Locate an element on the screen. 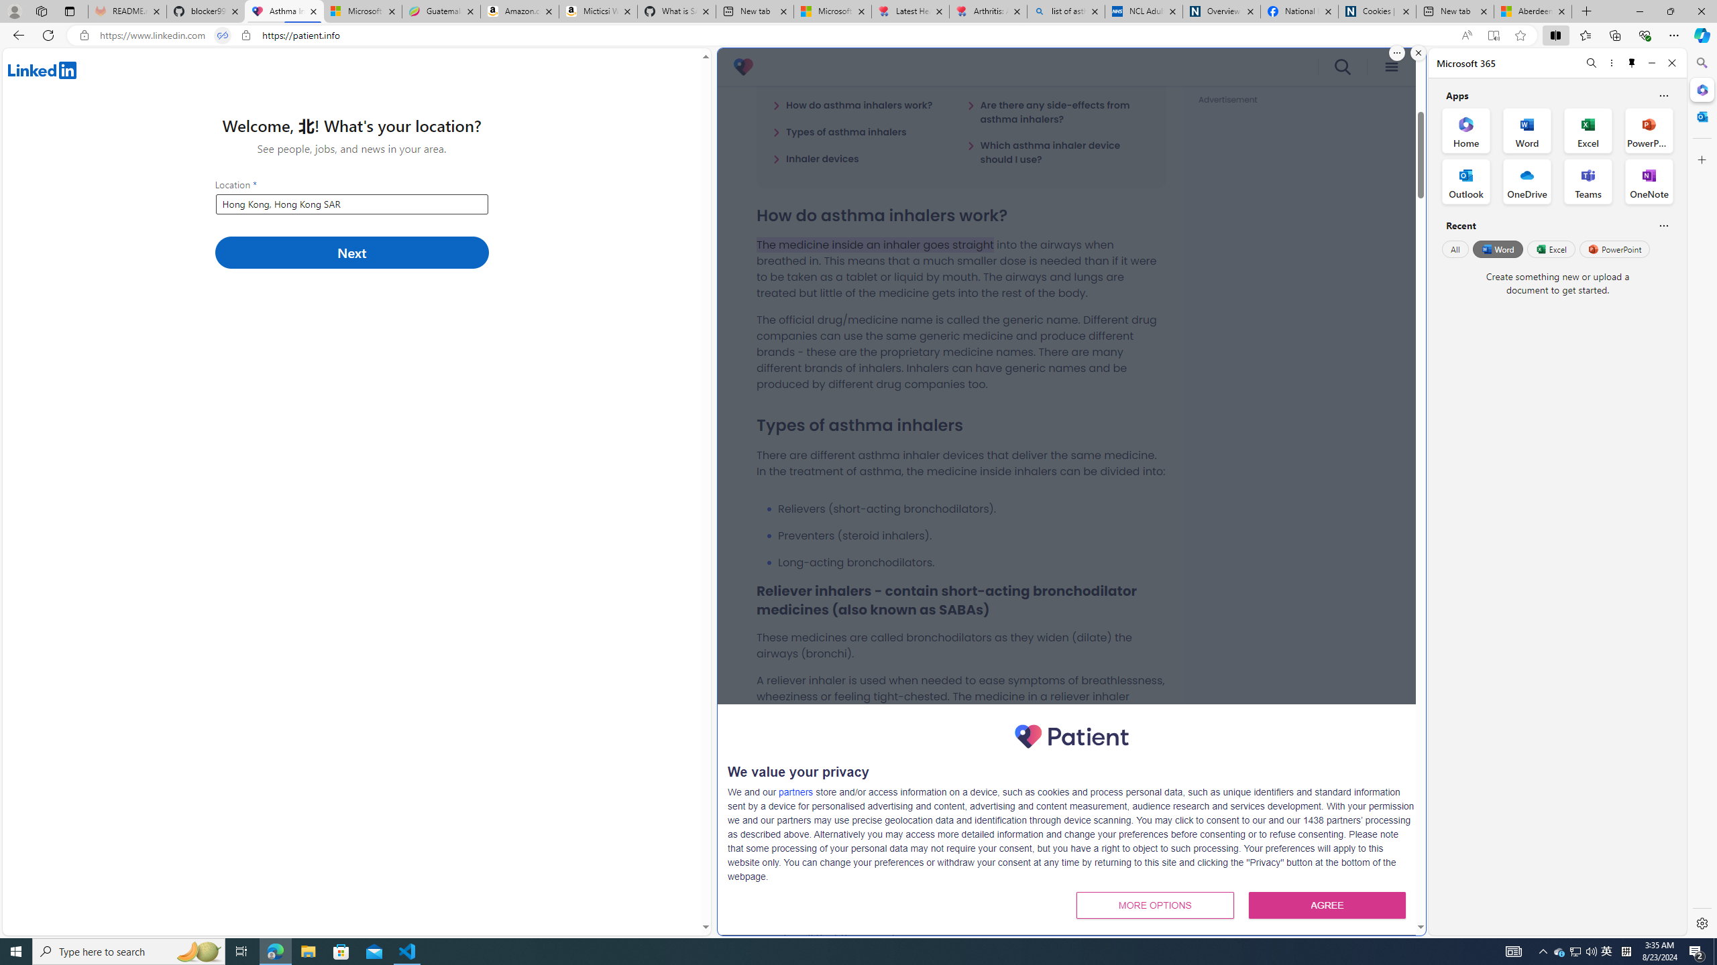 This screenshot has width=1717, height=965. OneDrive Office App is located at coordinates (1527, 182).